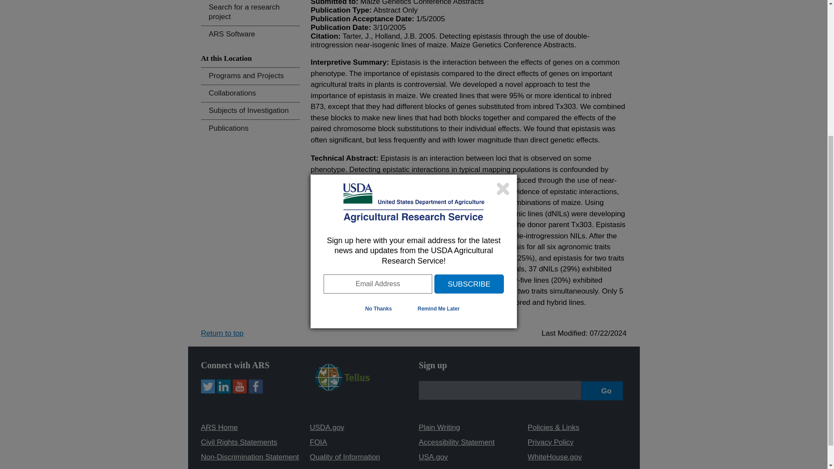 The image size is (834, 469). What do you see at coordinates (240, 386) in the screenshot?
I see `Youtube` at bounding box center [240, 386].